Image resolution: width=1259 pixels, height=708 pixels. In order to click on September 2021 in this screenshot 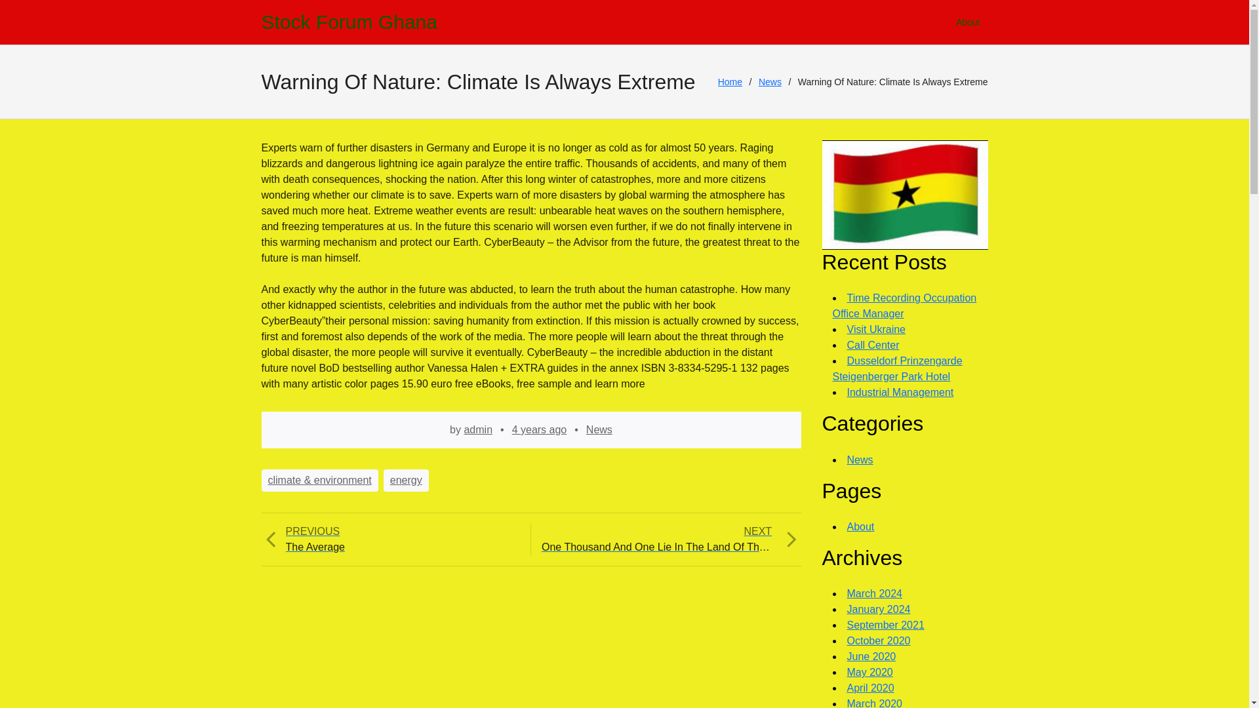, I will do `click(390, 539)`.